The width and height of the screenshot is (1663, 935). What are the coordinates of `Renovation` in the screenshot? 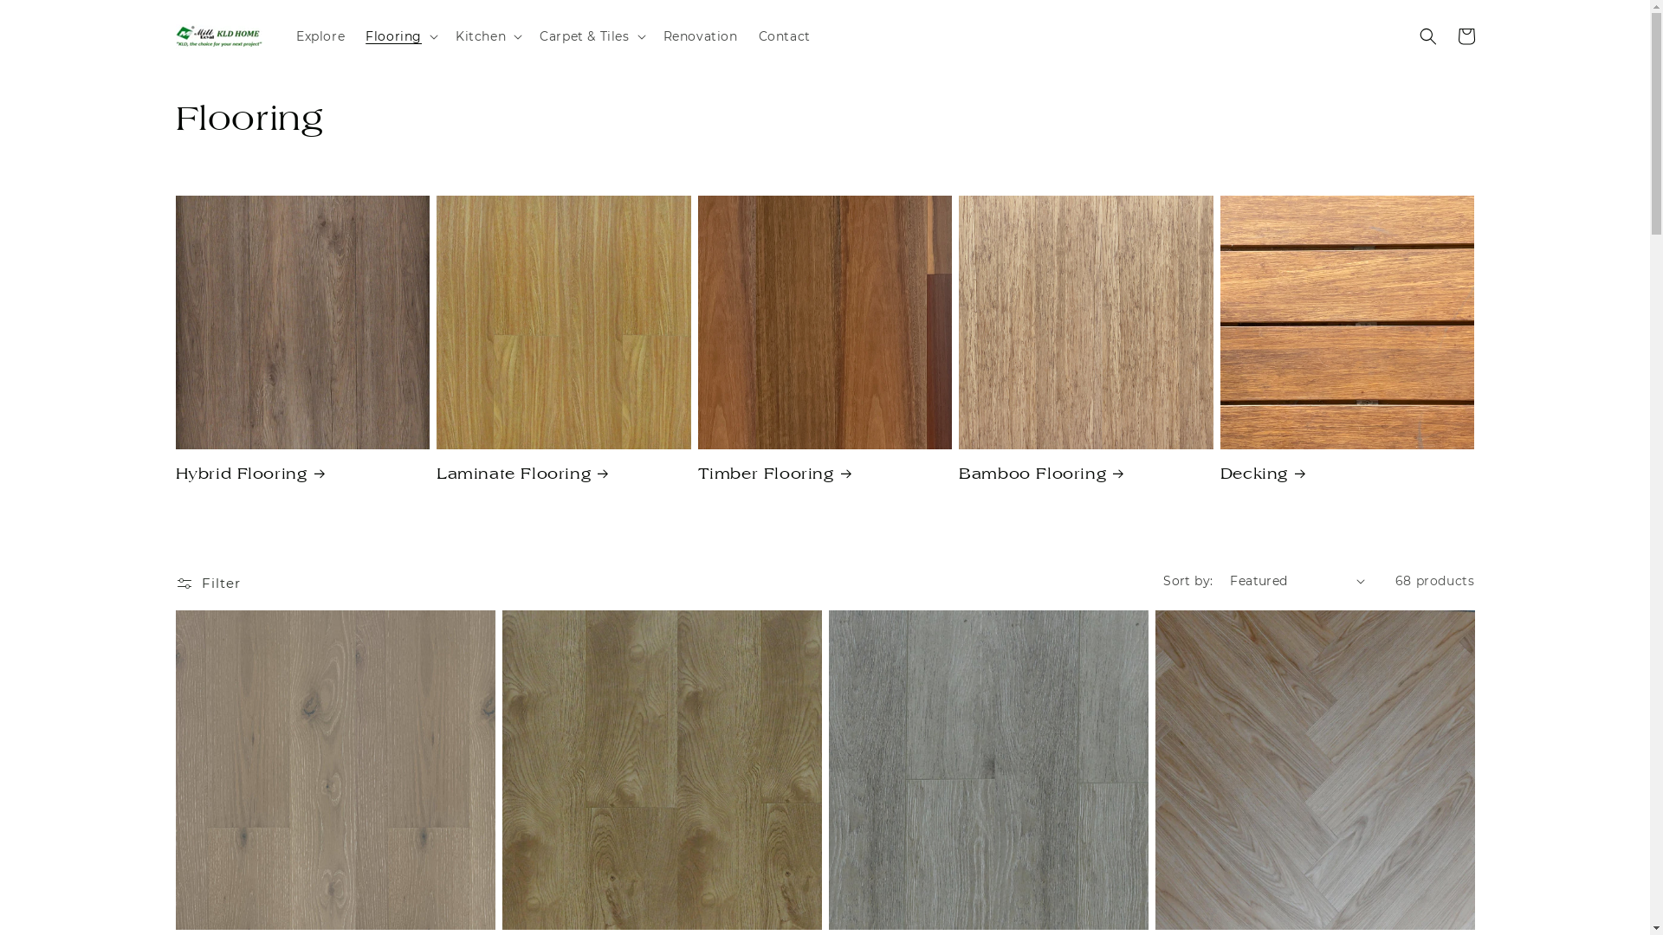 It's located at (701, 36).